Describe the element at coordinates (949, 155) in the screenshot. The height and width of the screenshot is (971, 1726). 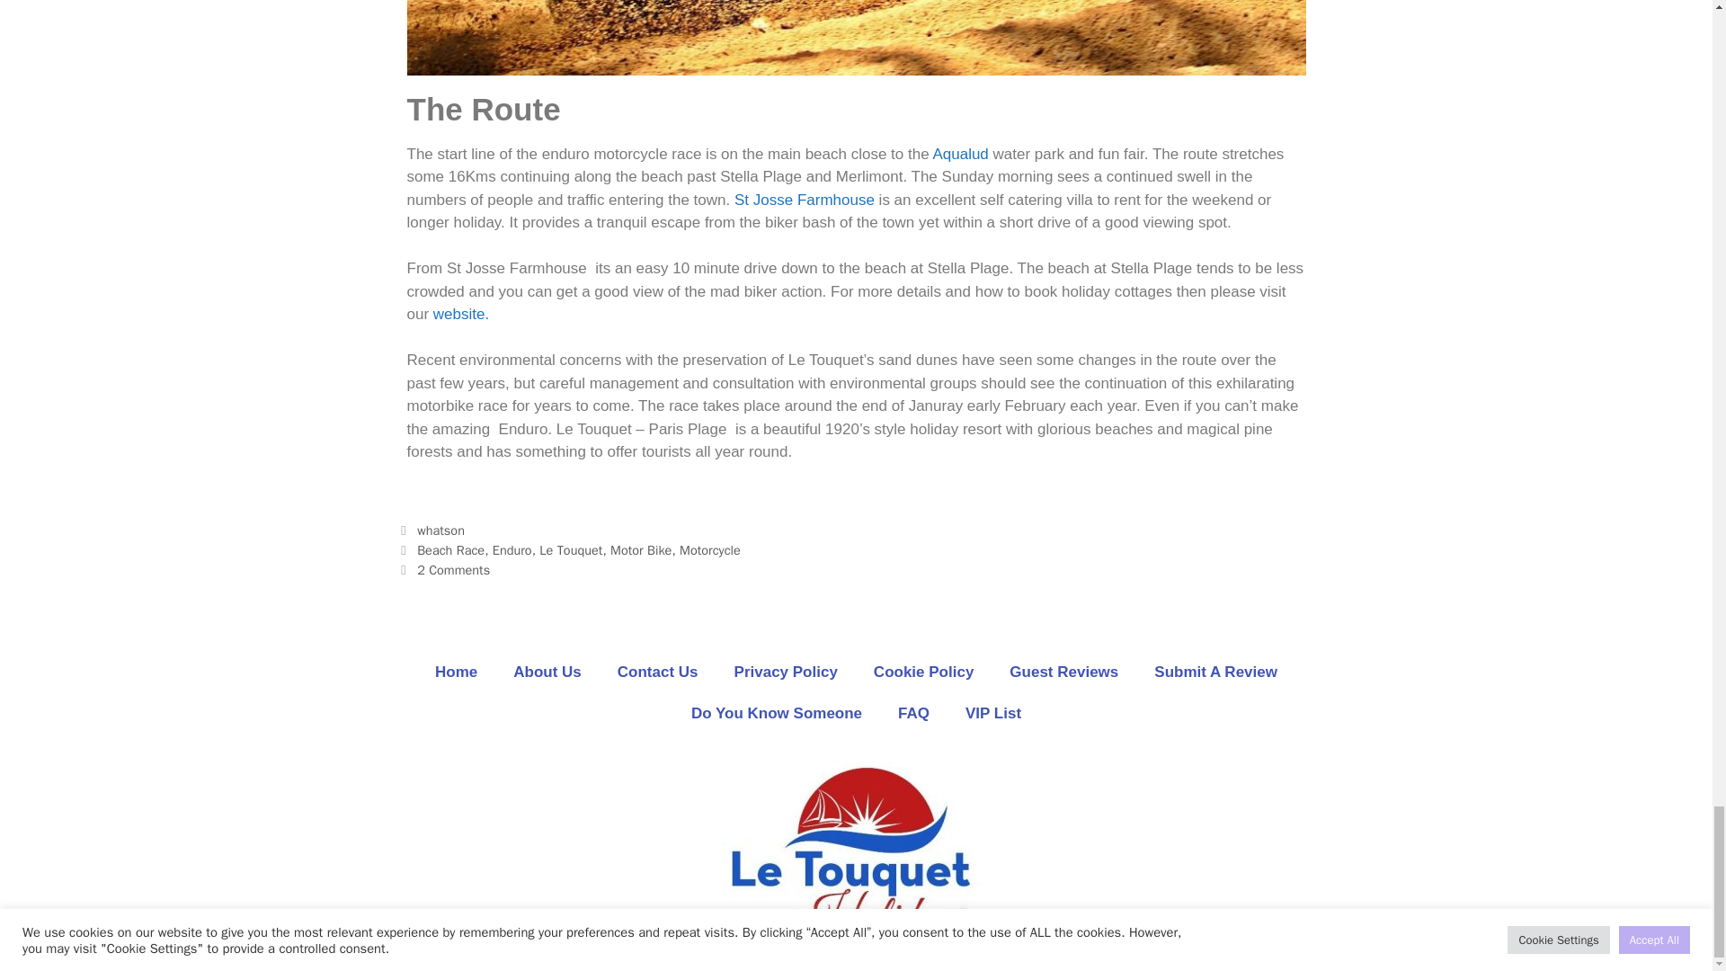
I see `Aqua` at that location.